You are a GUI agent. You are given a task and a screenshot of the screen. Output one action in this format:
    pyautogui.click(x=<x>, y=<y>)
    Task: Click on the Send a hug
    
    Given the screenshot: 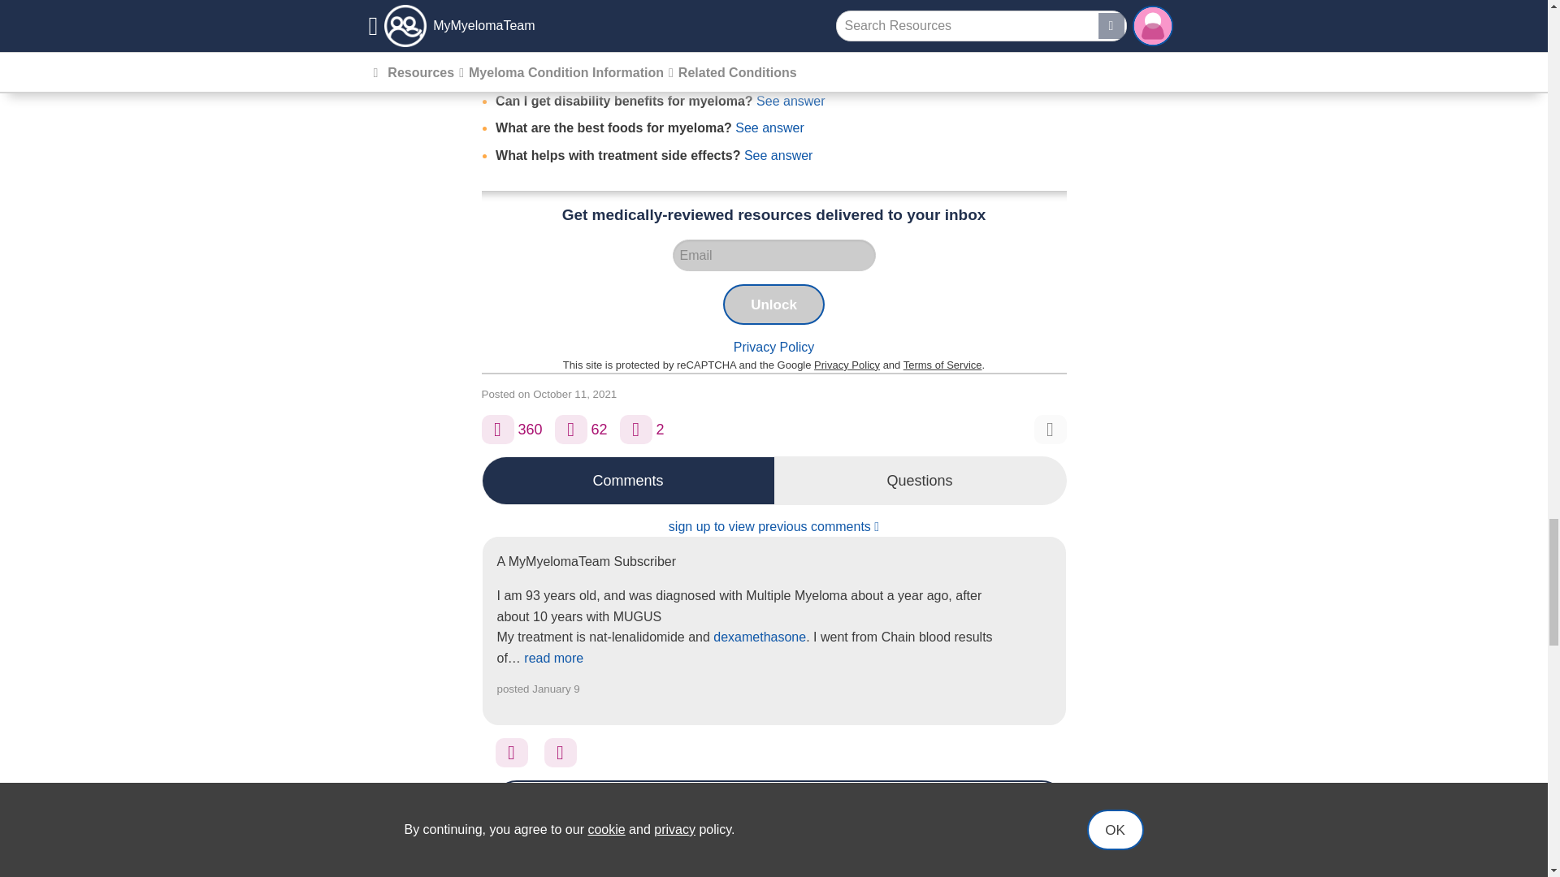 What is the action you would take?
    pyautogui.click(x=512, y=753)
    